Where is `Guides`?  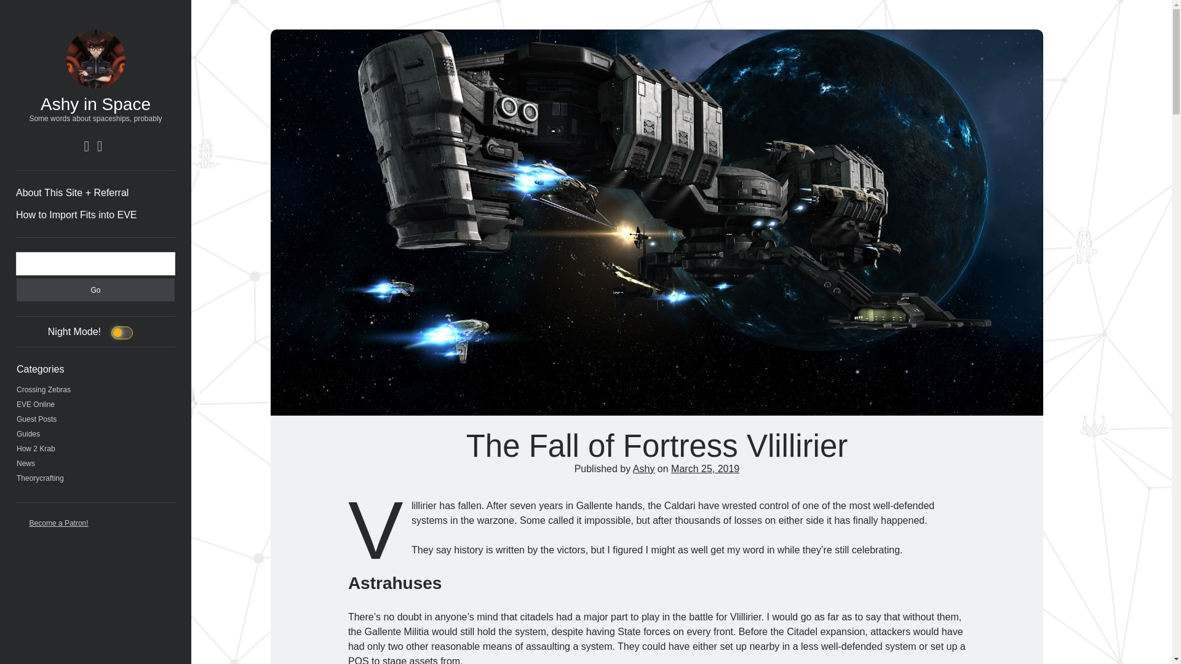 Guides is located at coordinates (28, 433).